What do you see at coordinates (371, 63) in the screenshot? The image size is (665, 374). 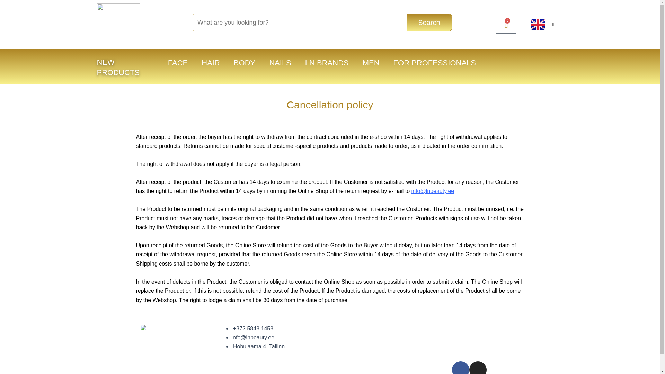 I see `MEN` at bounding box center [371, 63].